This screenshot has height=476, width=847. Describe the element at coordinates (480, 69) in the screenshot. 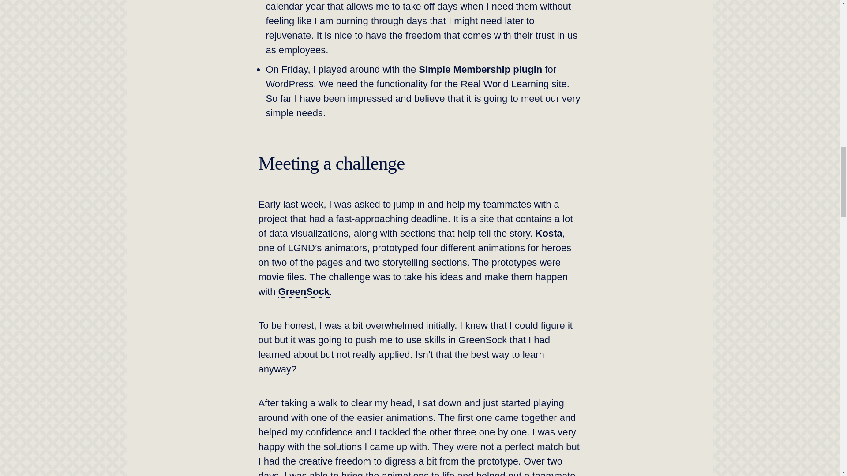

I see `Simple Membership plugin` at that location.